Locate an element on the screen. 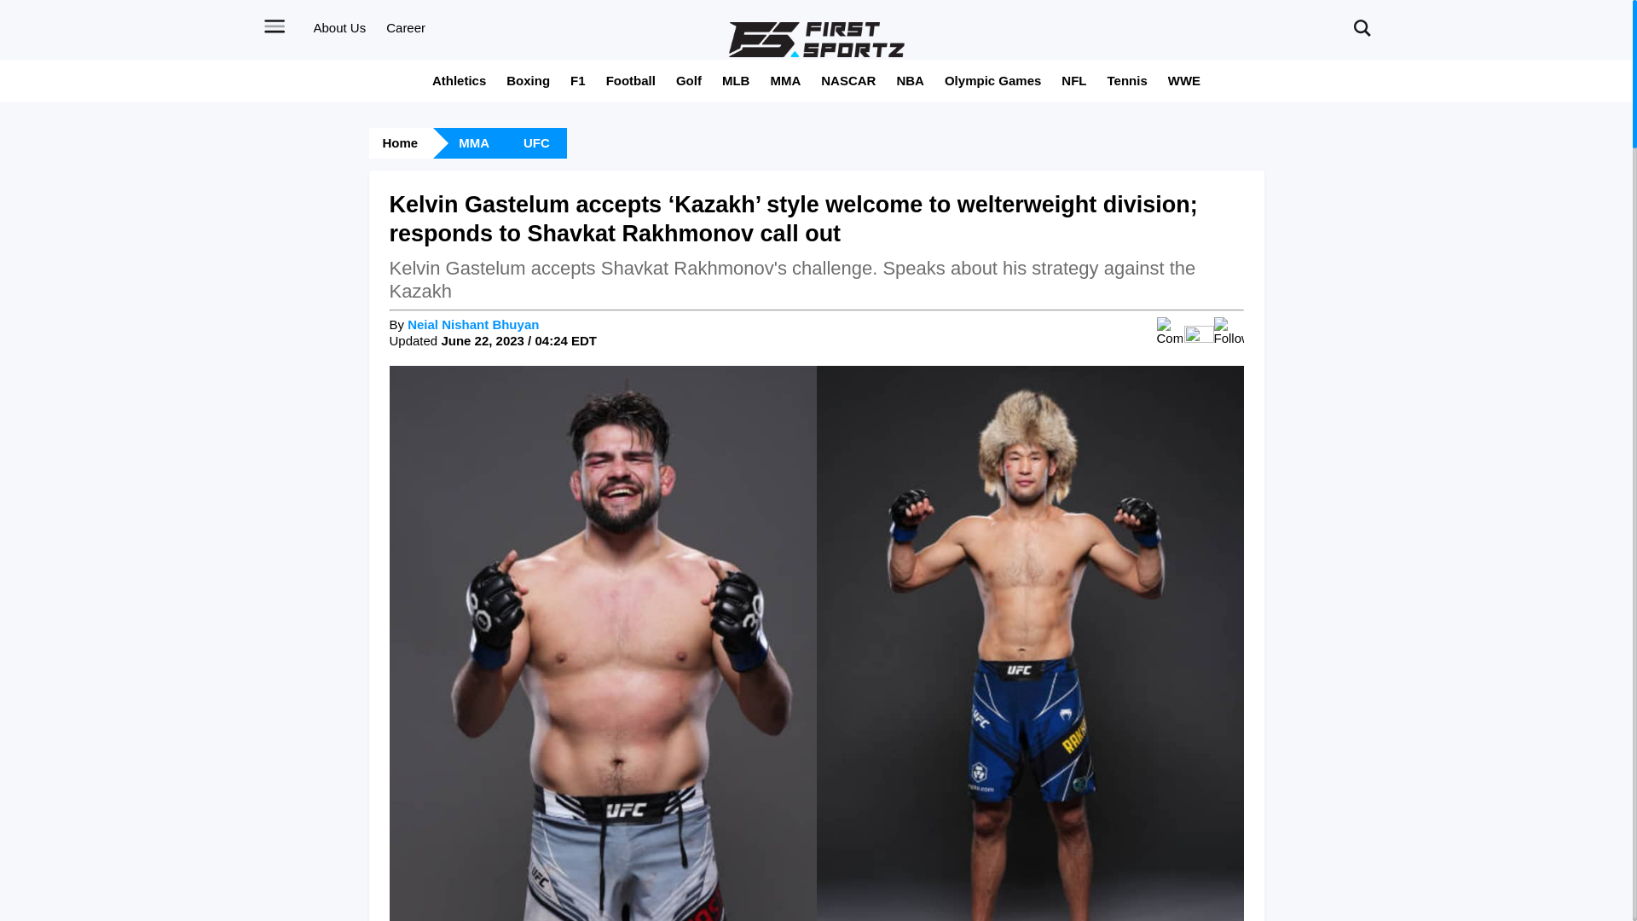 The height and width of the screenshot is (921, 1637). Athletics is located at coordinates (459, 80).